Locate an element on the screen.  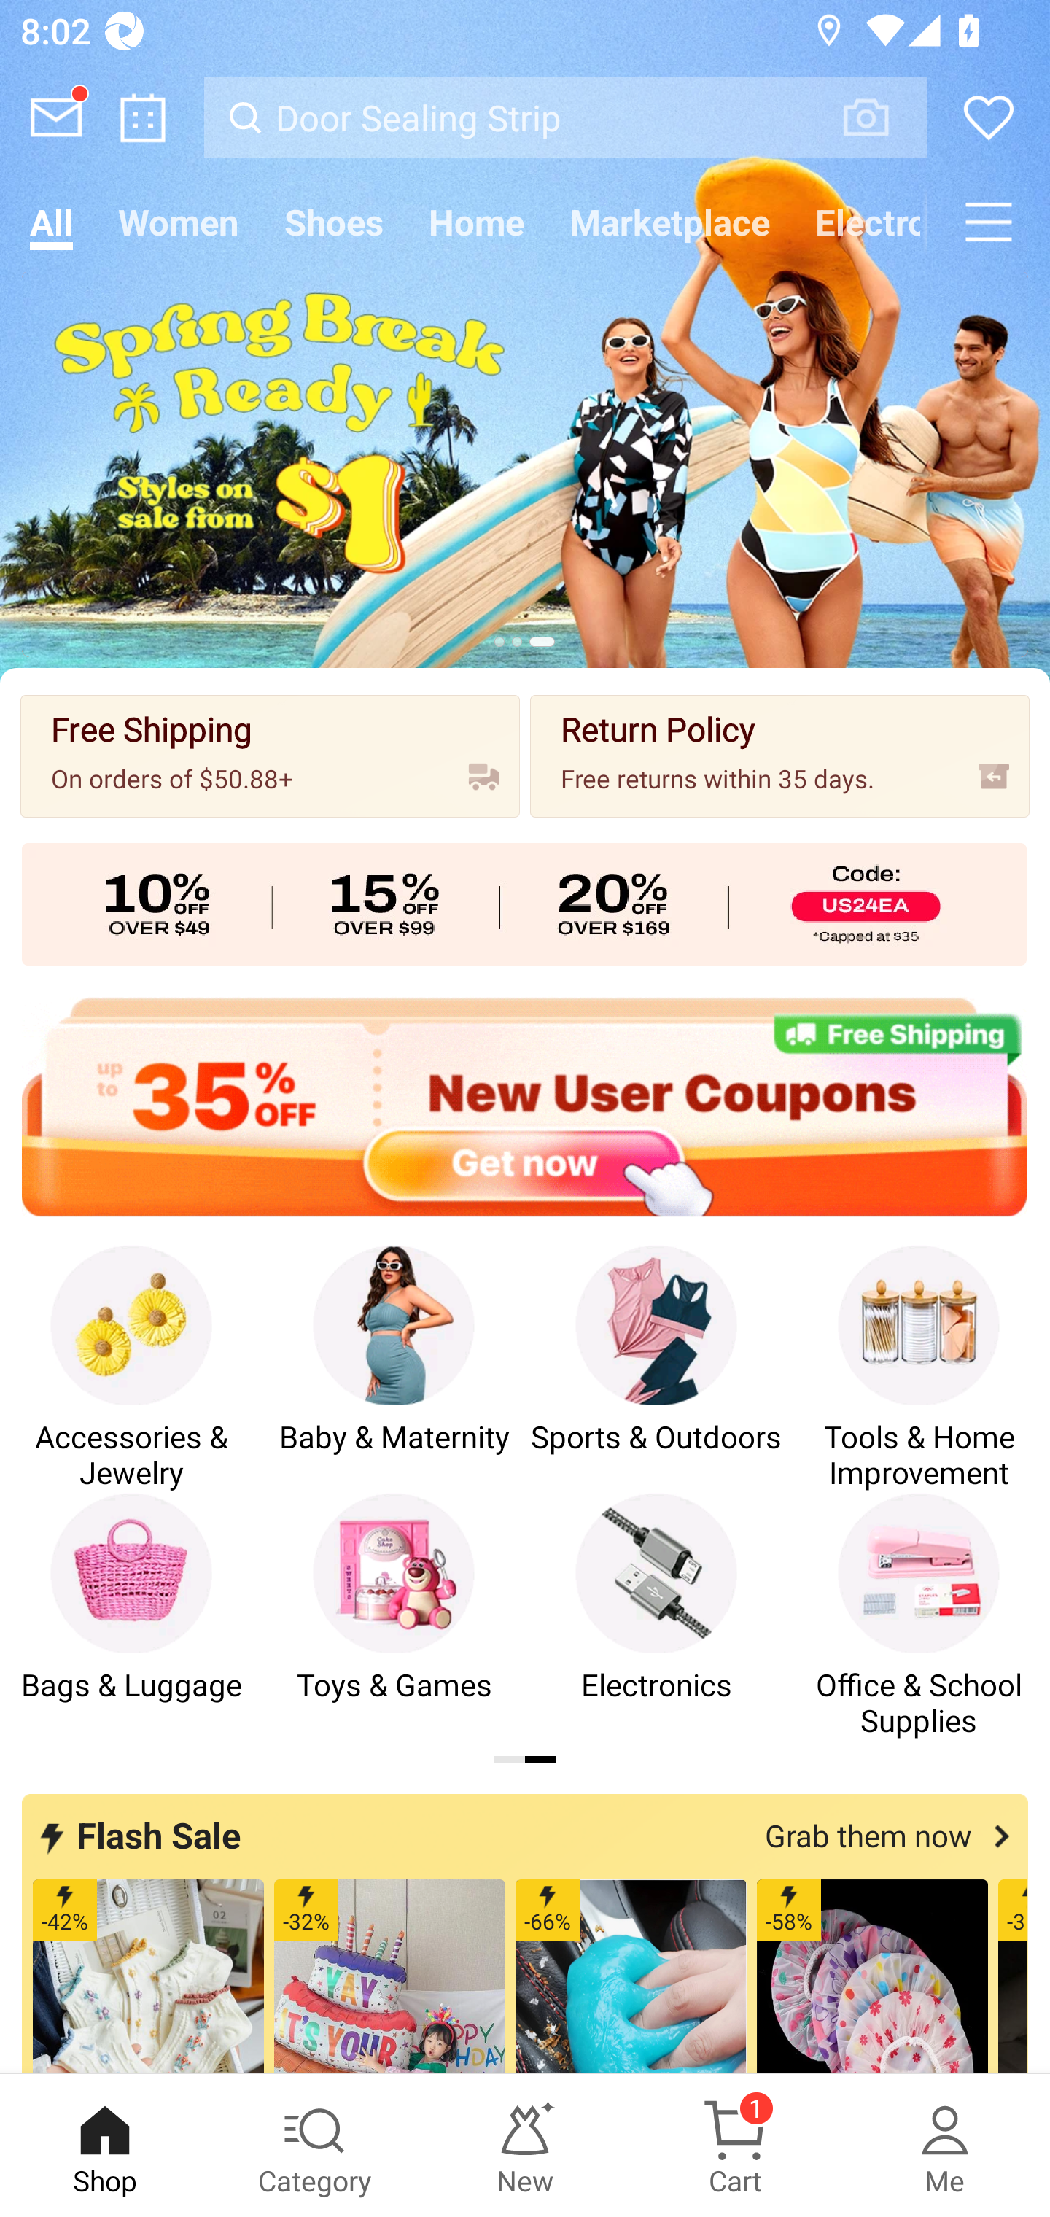
Electronics is located at coordinates (656, 1616).